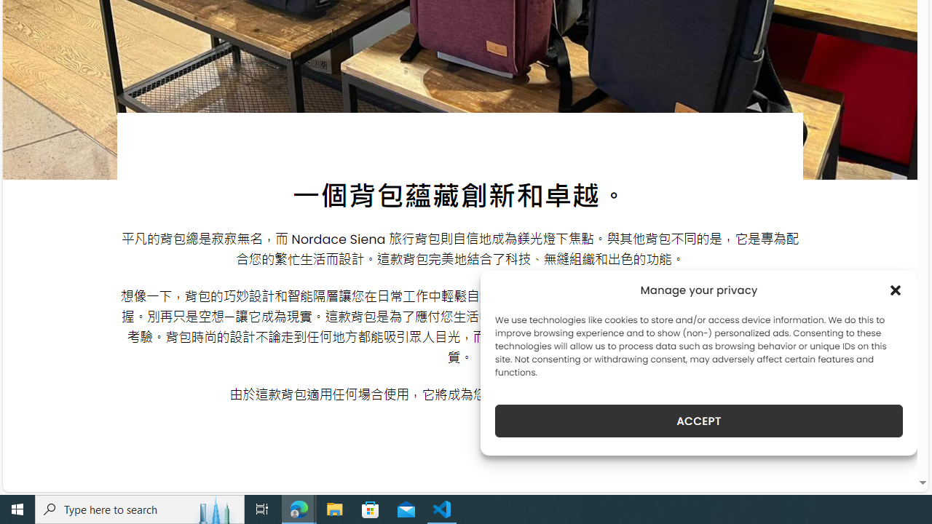 The height and width of the screenshot is (524, 932). I want to click on Microsoft Store, so click(371, 509).